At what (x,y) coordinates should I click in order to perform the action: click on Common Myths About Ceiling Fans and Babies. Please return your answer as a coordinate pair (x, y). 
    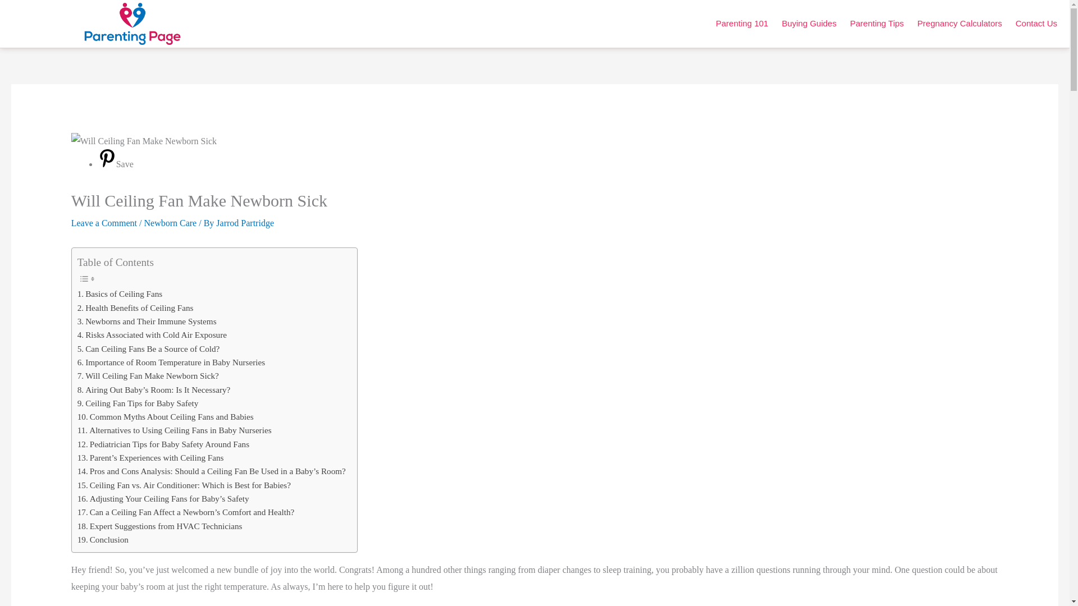
    Looking at the image, I should click on (165, 416).